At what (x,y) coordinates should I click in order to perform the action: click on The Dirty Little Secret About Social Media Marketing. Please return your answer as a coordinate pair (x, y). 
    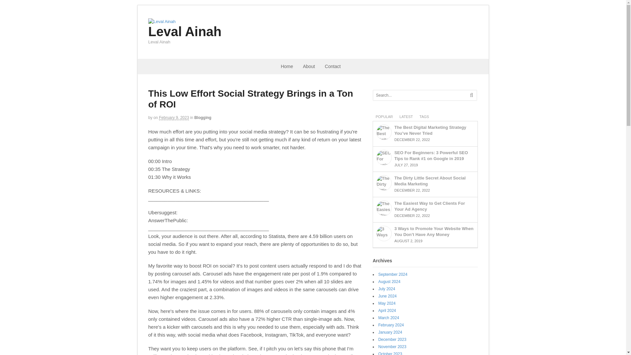
    Looking at the image, I should click on (384, 183).